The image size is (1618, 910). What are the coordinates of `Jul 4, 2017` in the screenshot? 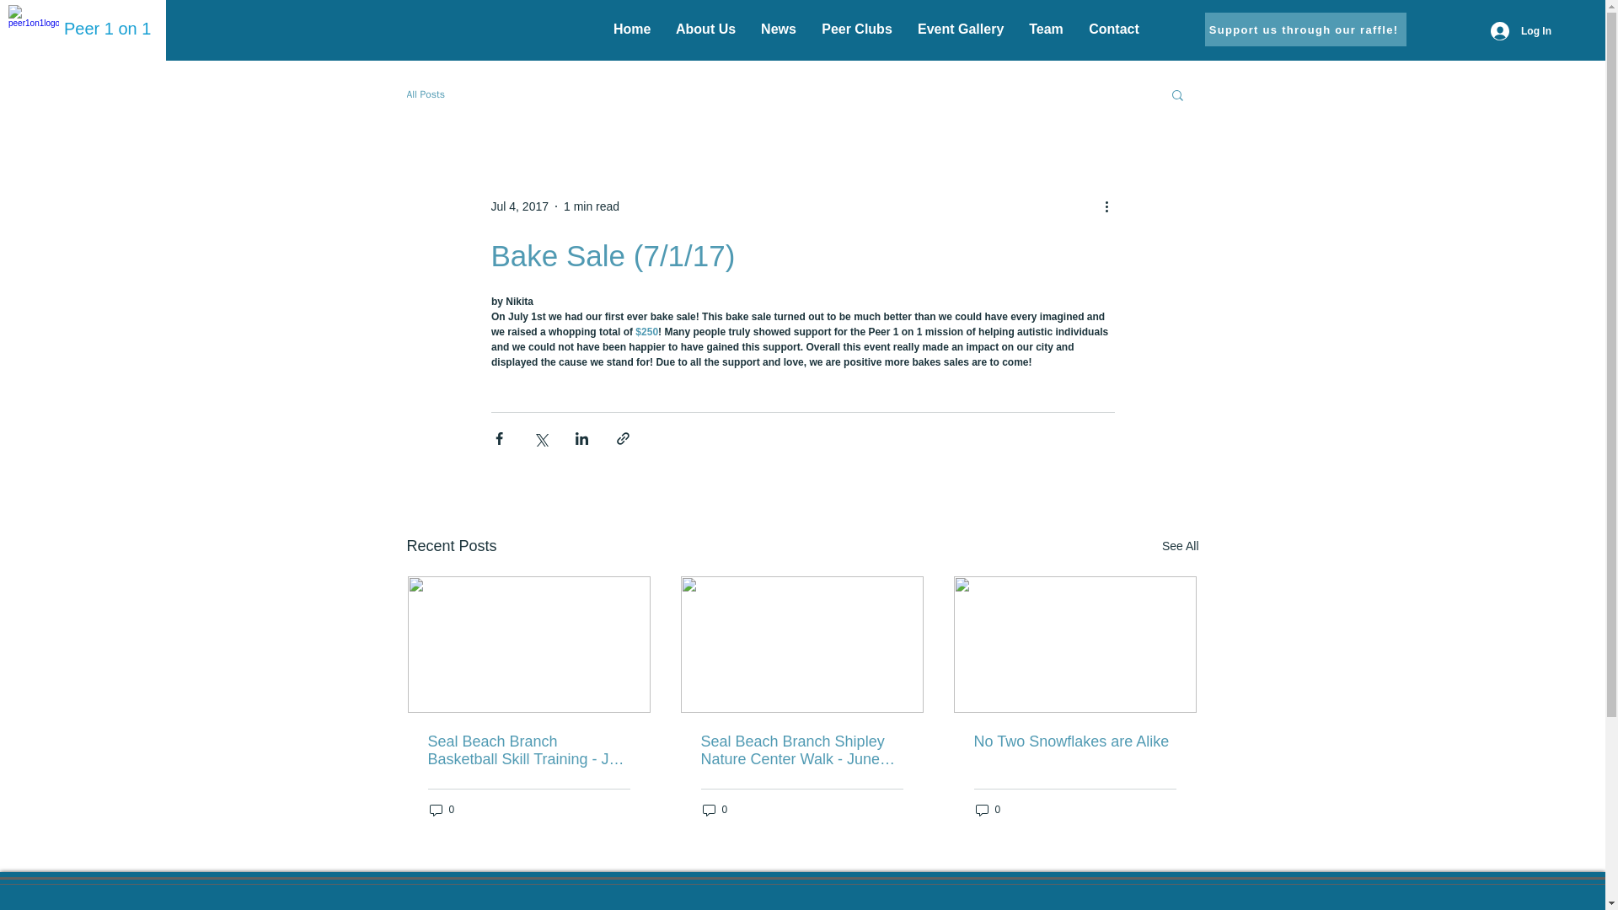 It's located at (519, 206).